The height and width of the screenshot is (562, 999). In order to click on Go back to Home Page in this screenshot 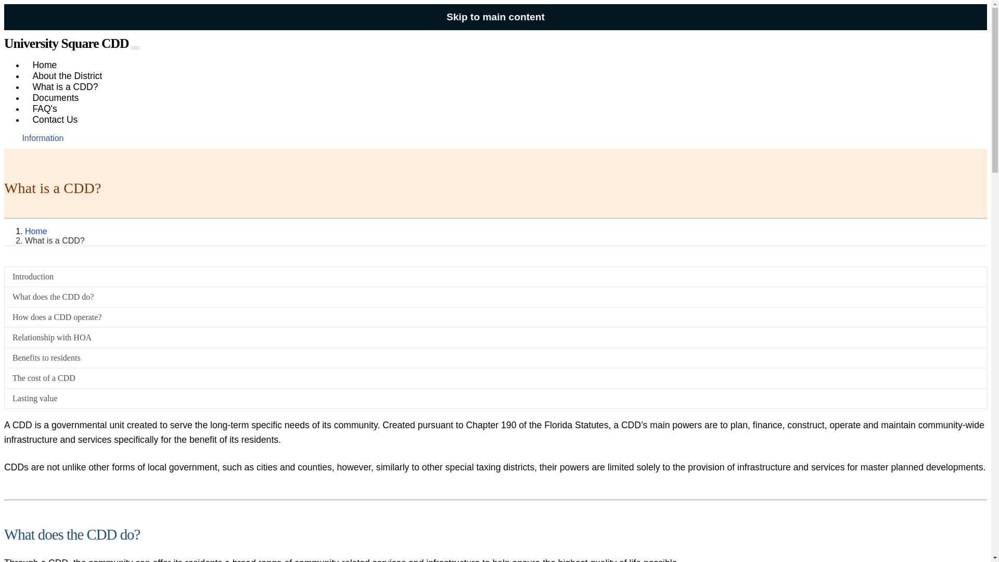, I will do `click(66, 44)`.